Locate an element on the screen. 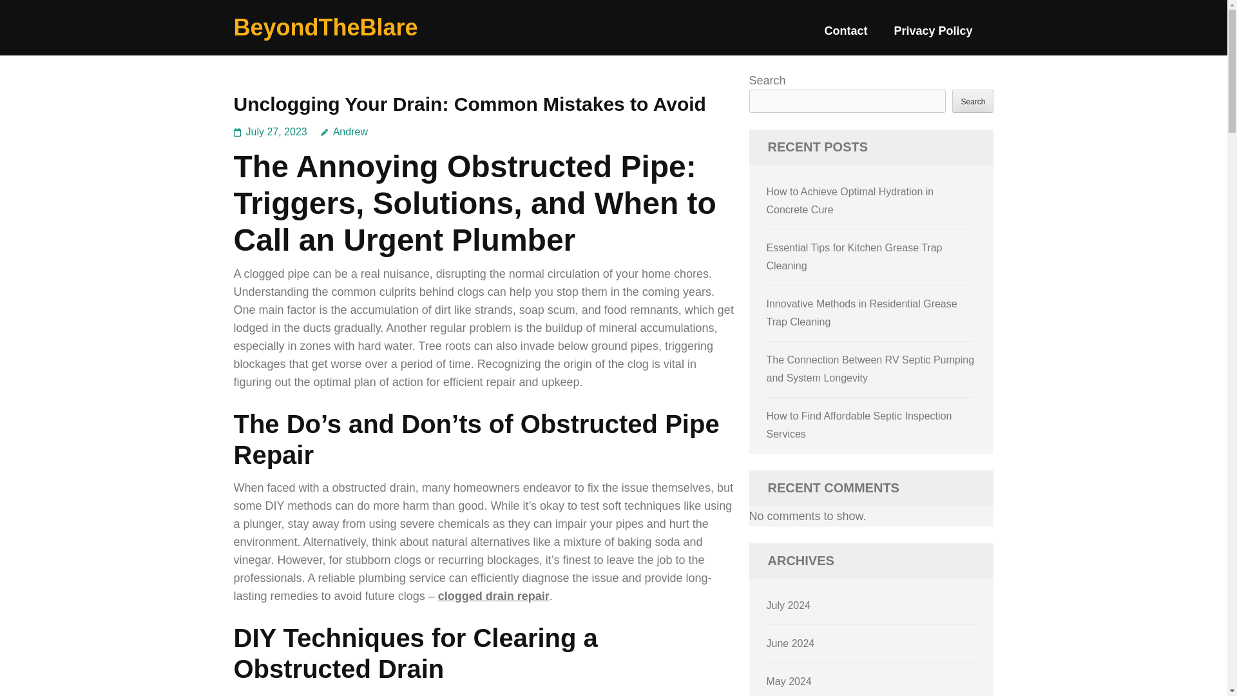 The image size is (1237, 696). May 2024 is located at coordinates (789, 681).